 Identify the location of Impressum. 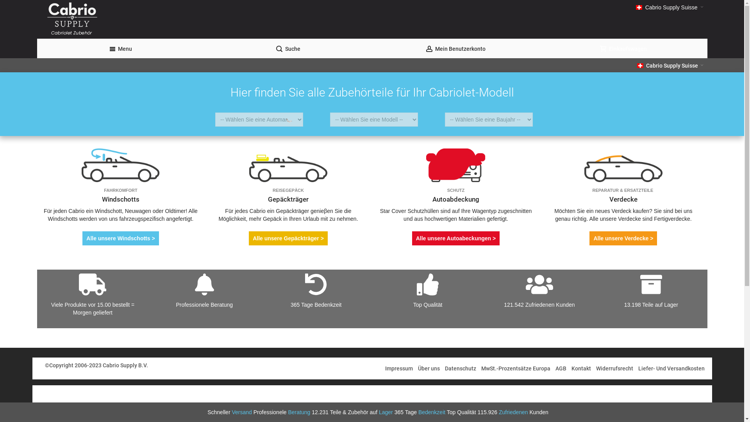
(398, 368).